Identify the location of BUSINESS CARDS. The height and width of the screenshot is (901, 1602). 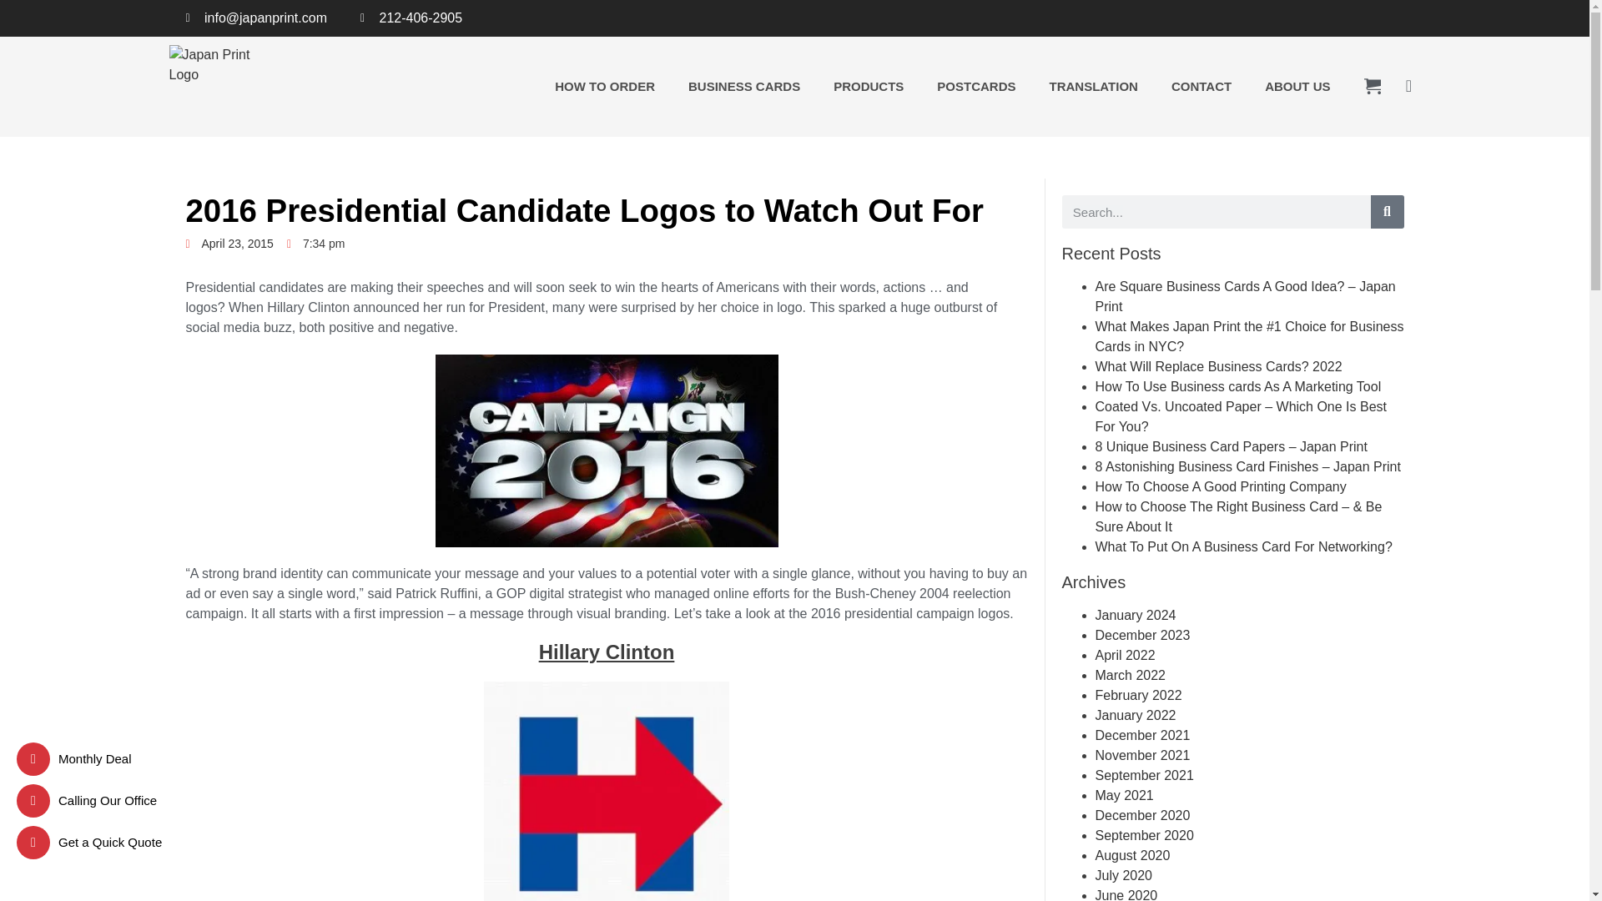
(744, 87).